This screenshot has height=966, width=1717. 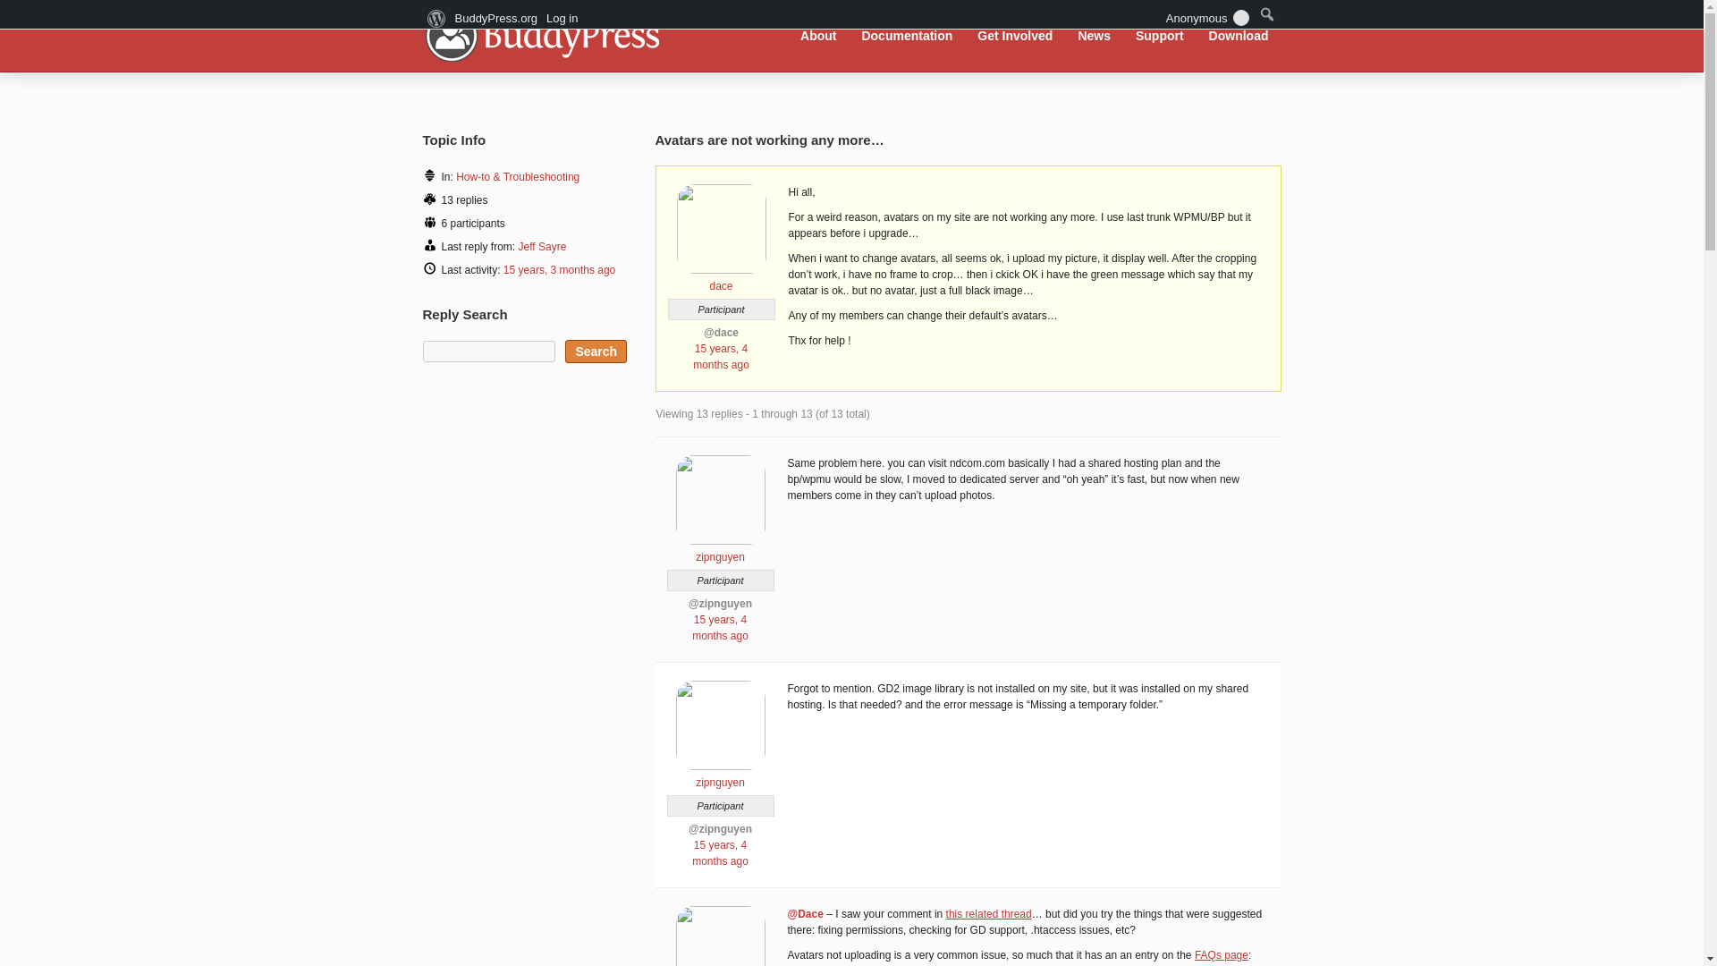 What do you see at coordinates (720, 628) in the screenshot?
I see `15 years, 4 months ago` at bounding box center [720, 628].